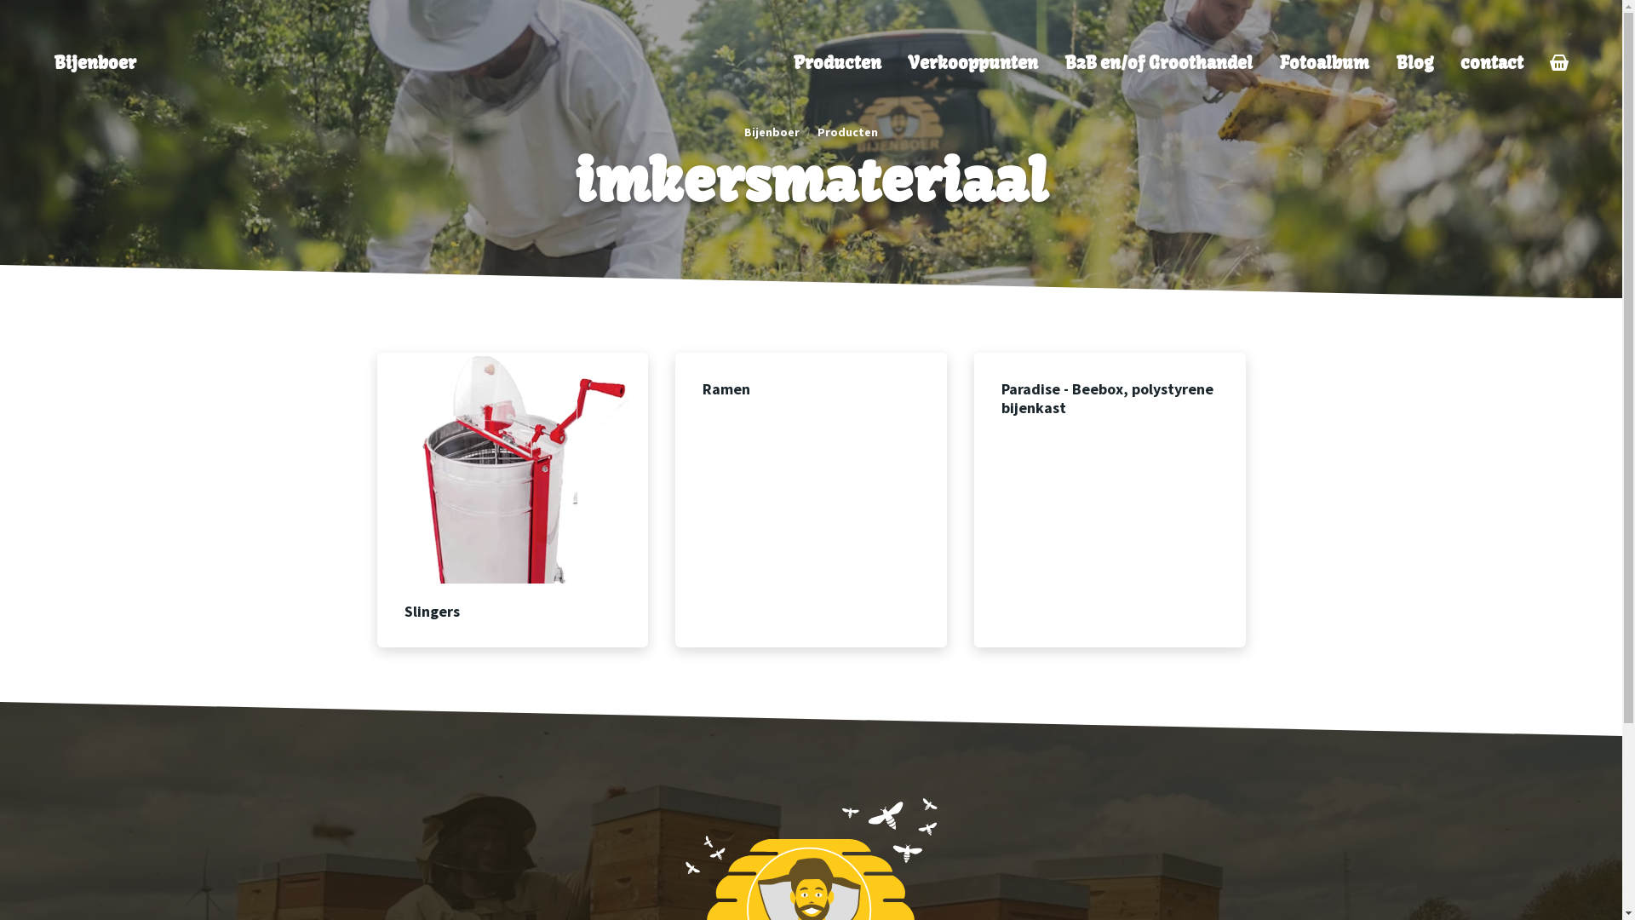 The width and height of the screenshot is (1635, 920). I want to click on B2B en/of Groothandel, so click(1159, 63).